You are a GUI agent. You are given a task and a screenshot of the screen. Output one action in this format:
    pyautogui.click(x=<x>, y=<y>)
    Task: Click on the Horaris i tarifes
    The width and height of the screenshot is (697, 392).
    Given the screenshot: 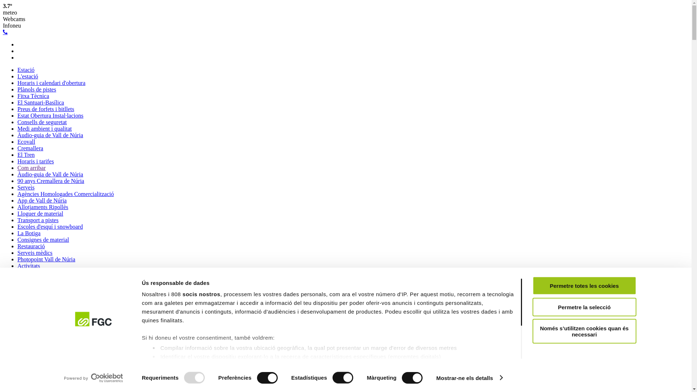 What is the action you would take?
    pyautogui.click(x=36, y=161)
    